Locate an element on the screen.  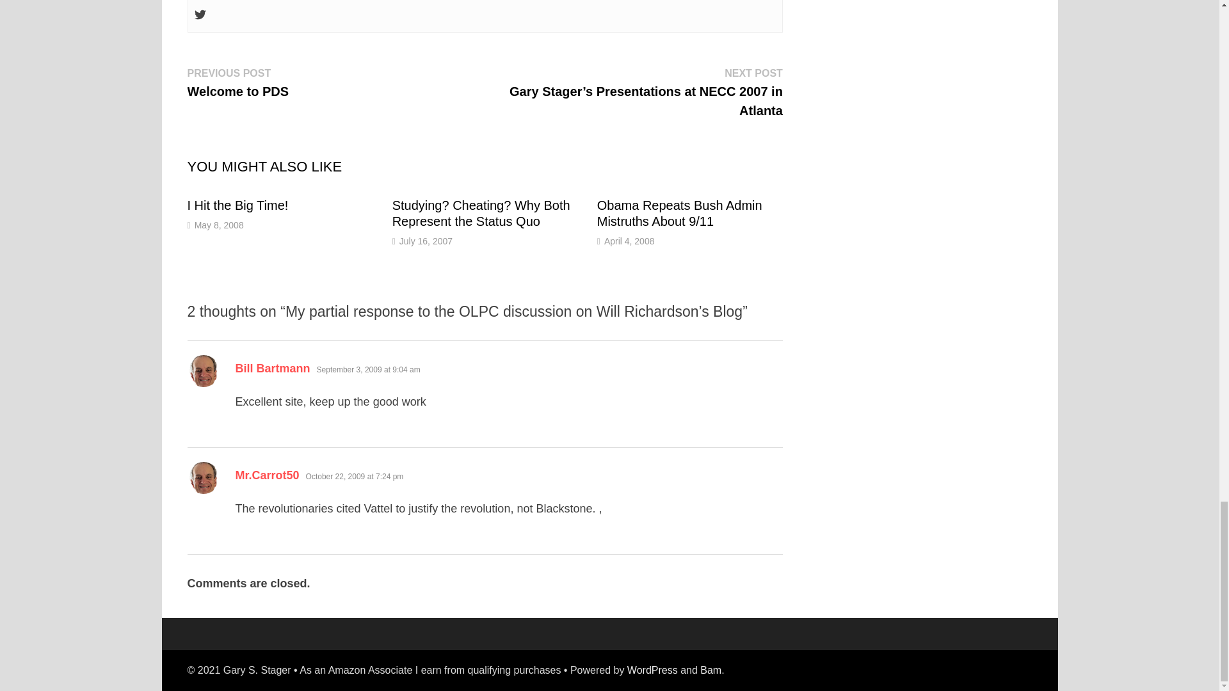
I Hit the Big Time! is located at coordinates (237, 205).